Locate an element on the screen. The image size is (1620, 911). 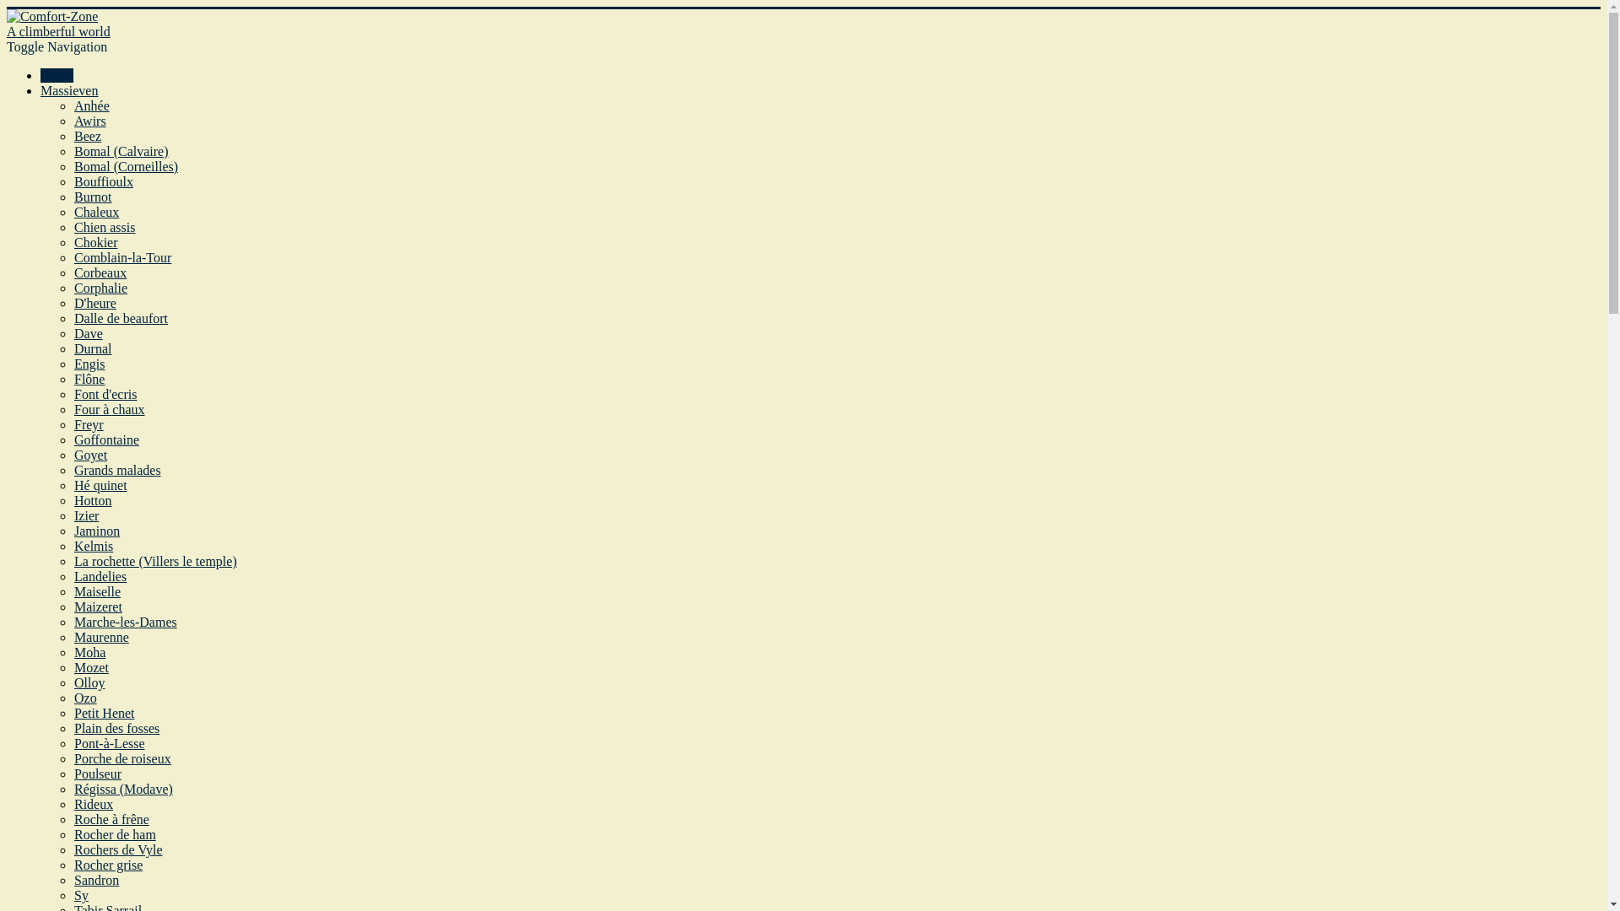
D'heure is located at coordinates (95, 304).